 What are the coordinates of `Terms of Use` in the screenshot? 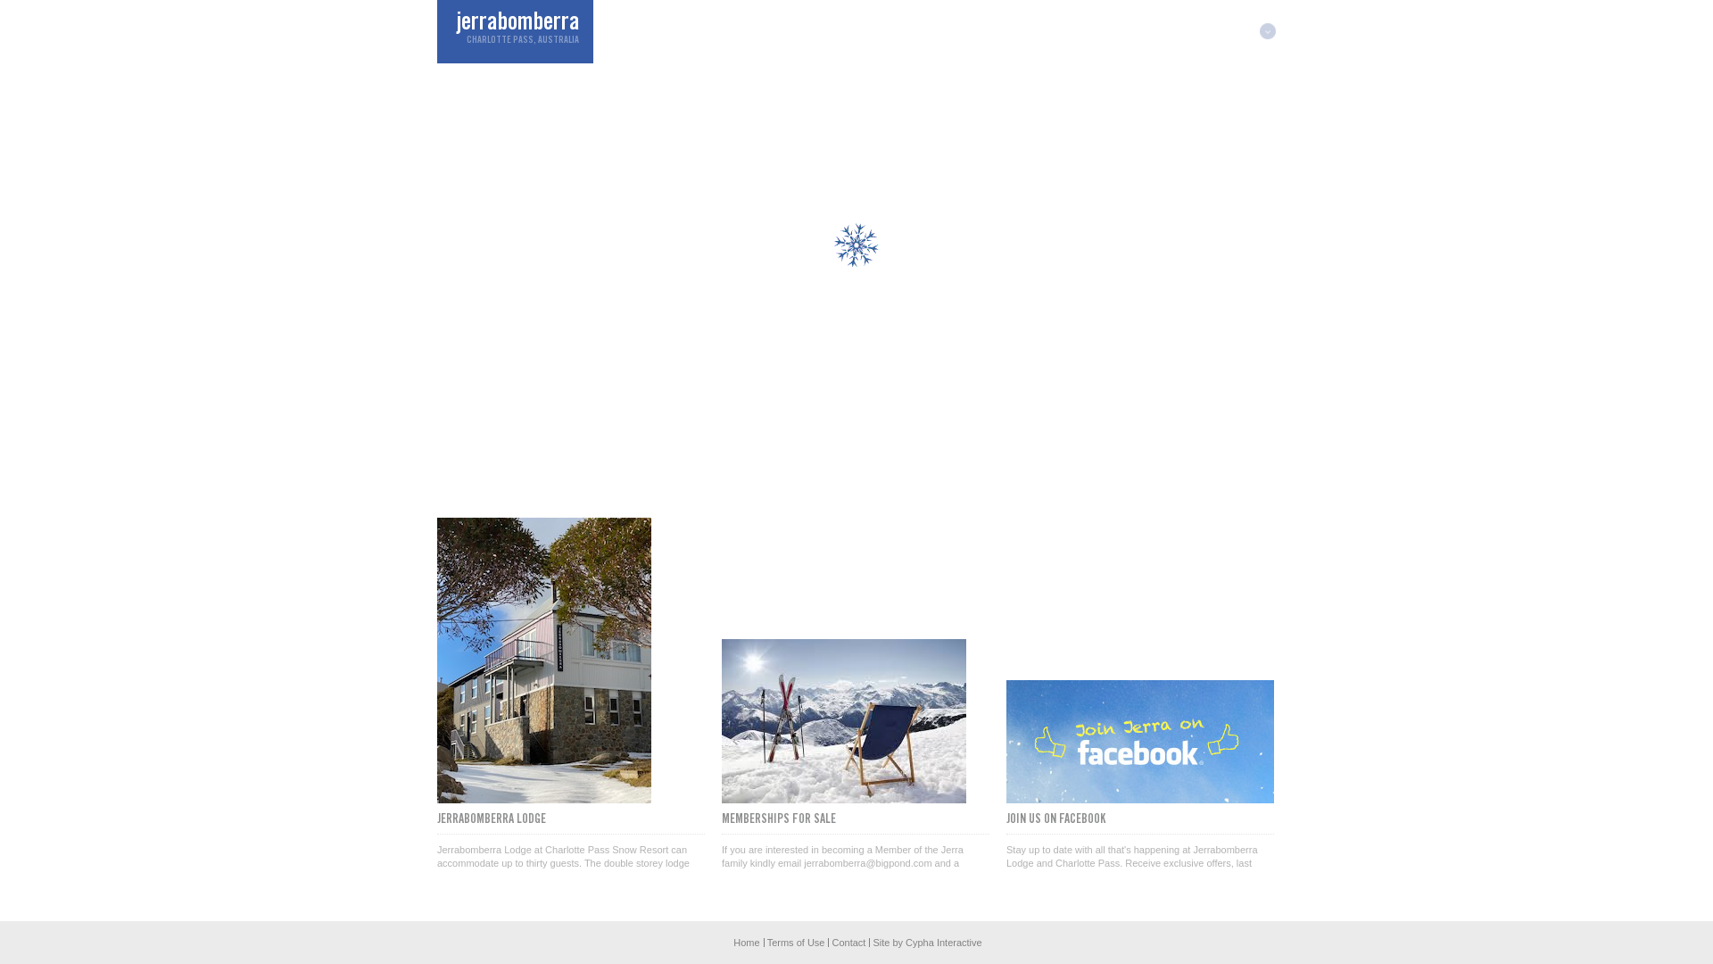 It's located at (796, 943).